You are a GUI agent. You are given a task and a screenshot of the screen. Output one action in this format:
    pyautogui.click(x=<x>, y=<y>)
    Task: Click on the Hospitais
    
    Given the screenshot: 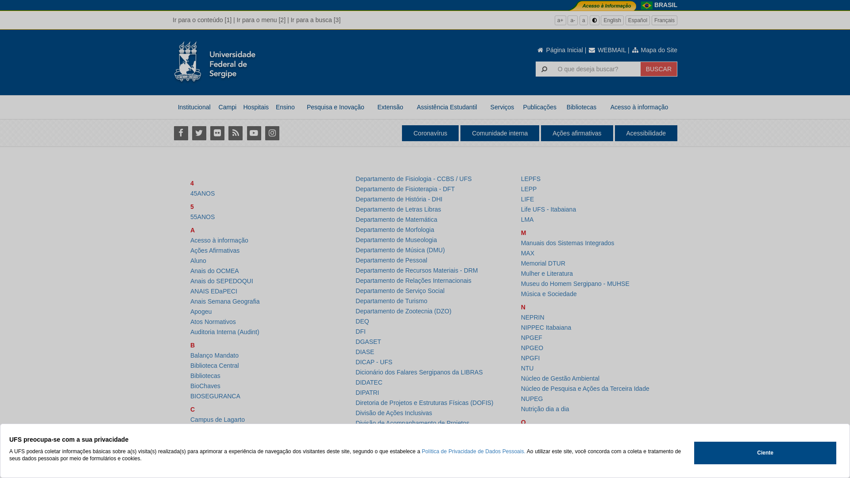 What is the action you would take?
    pyautogui.click(x=256, y=107)
    